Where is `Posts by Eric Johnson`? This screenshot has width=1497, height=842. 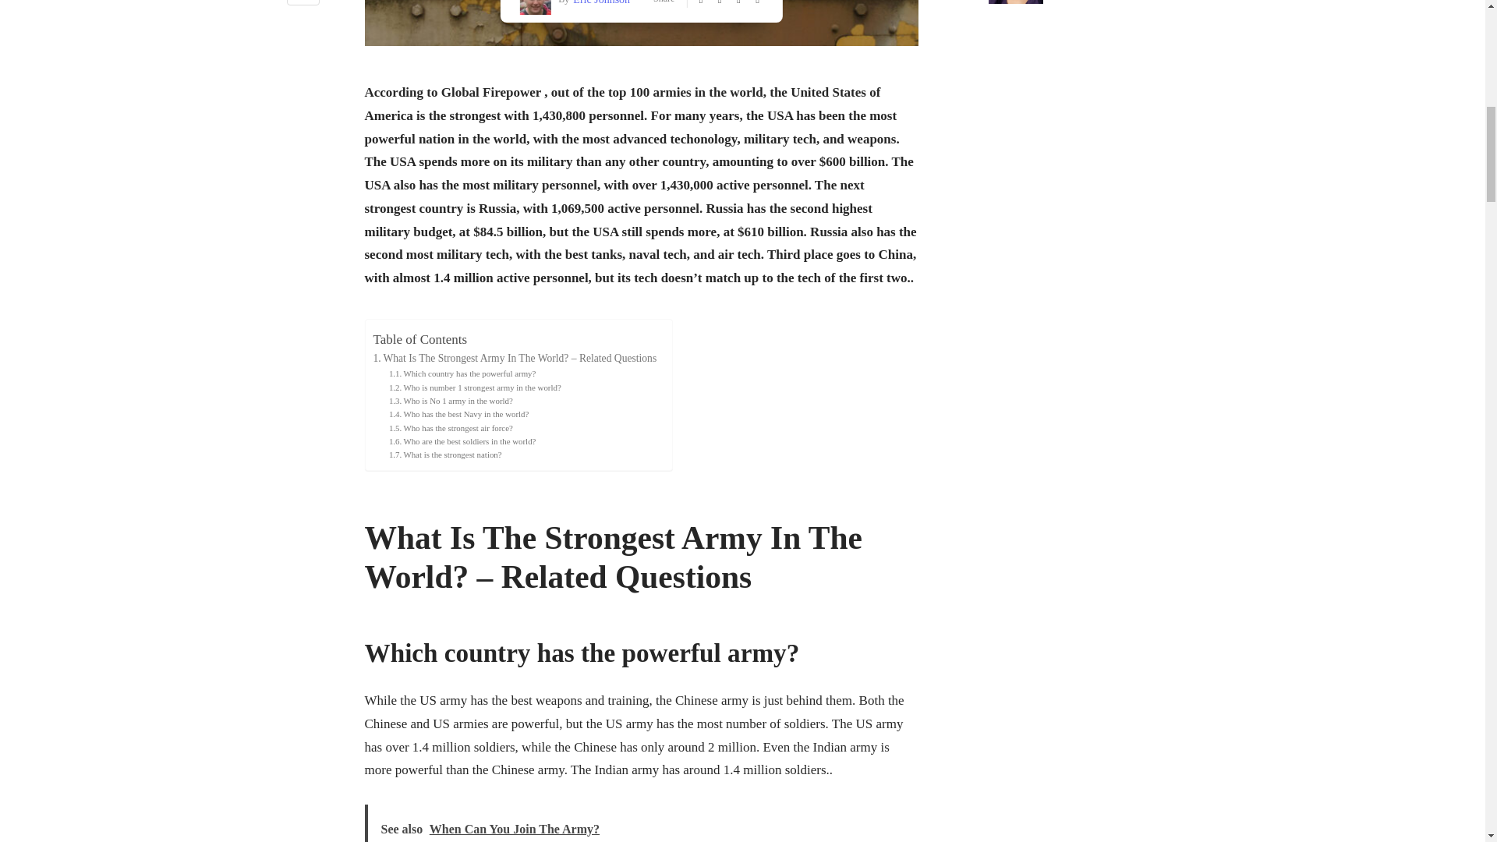 Posts by Eric Johnson is located at coordinates (599, 3).